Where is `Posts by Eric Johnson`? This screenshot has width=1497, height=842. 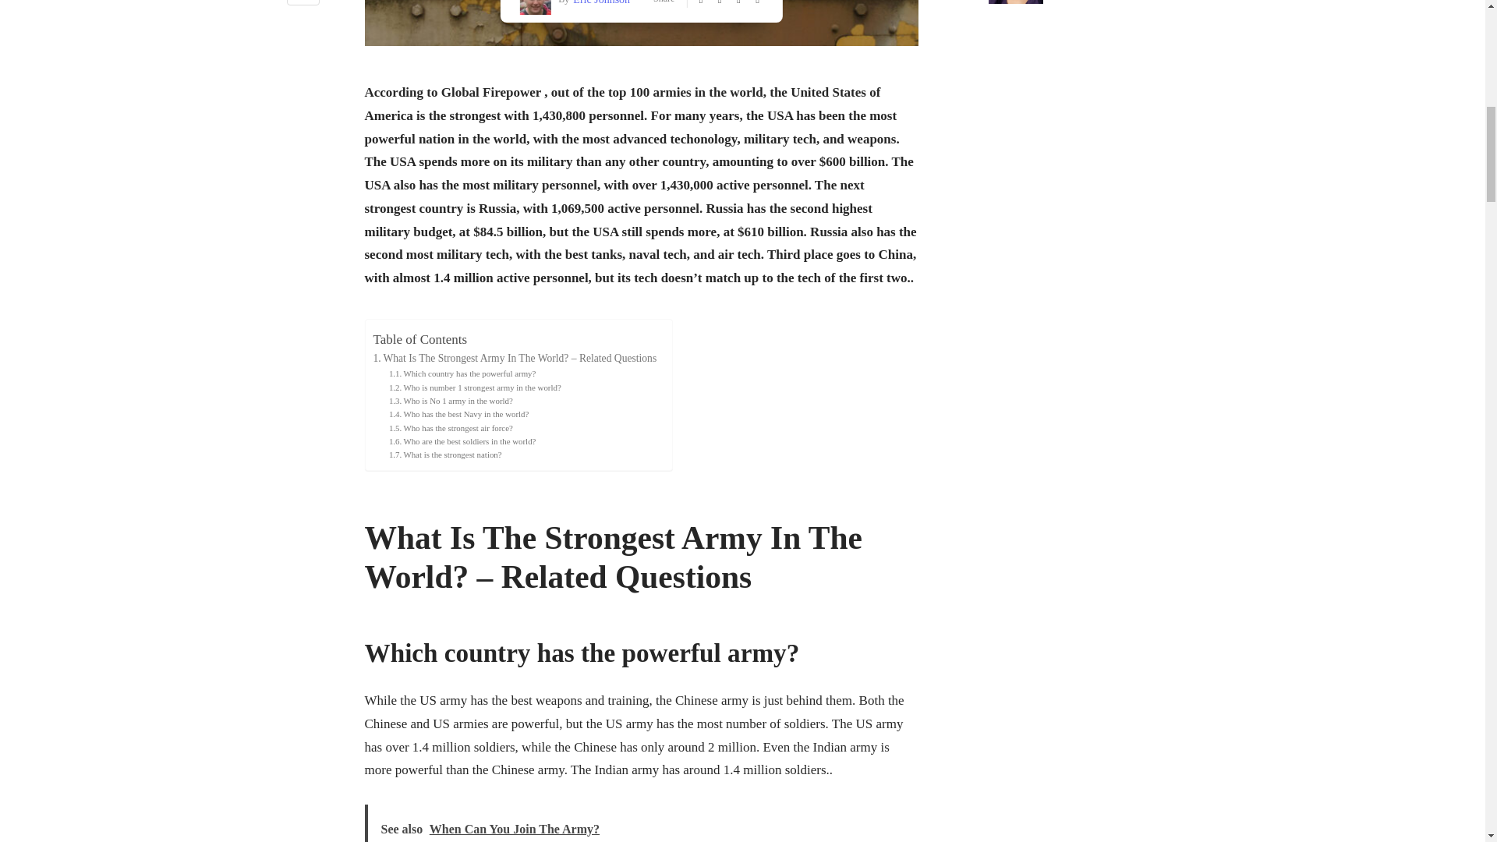 Posts by Eric Johnson is located at coordinates (599, 3).